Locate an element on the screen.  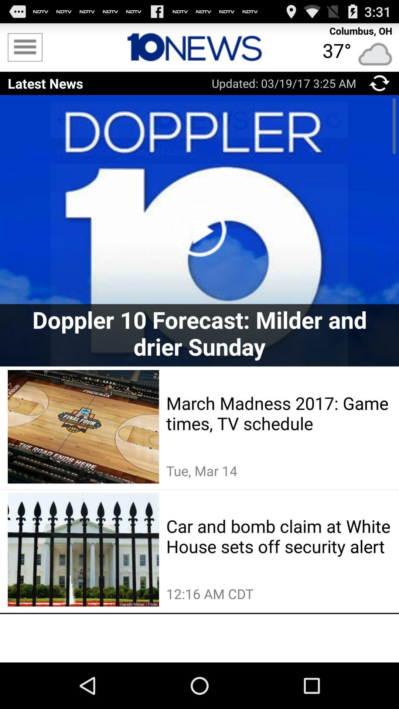
open the app next to updated 03 19 icon is located at coordinates (379, 83).